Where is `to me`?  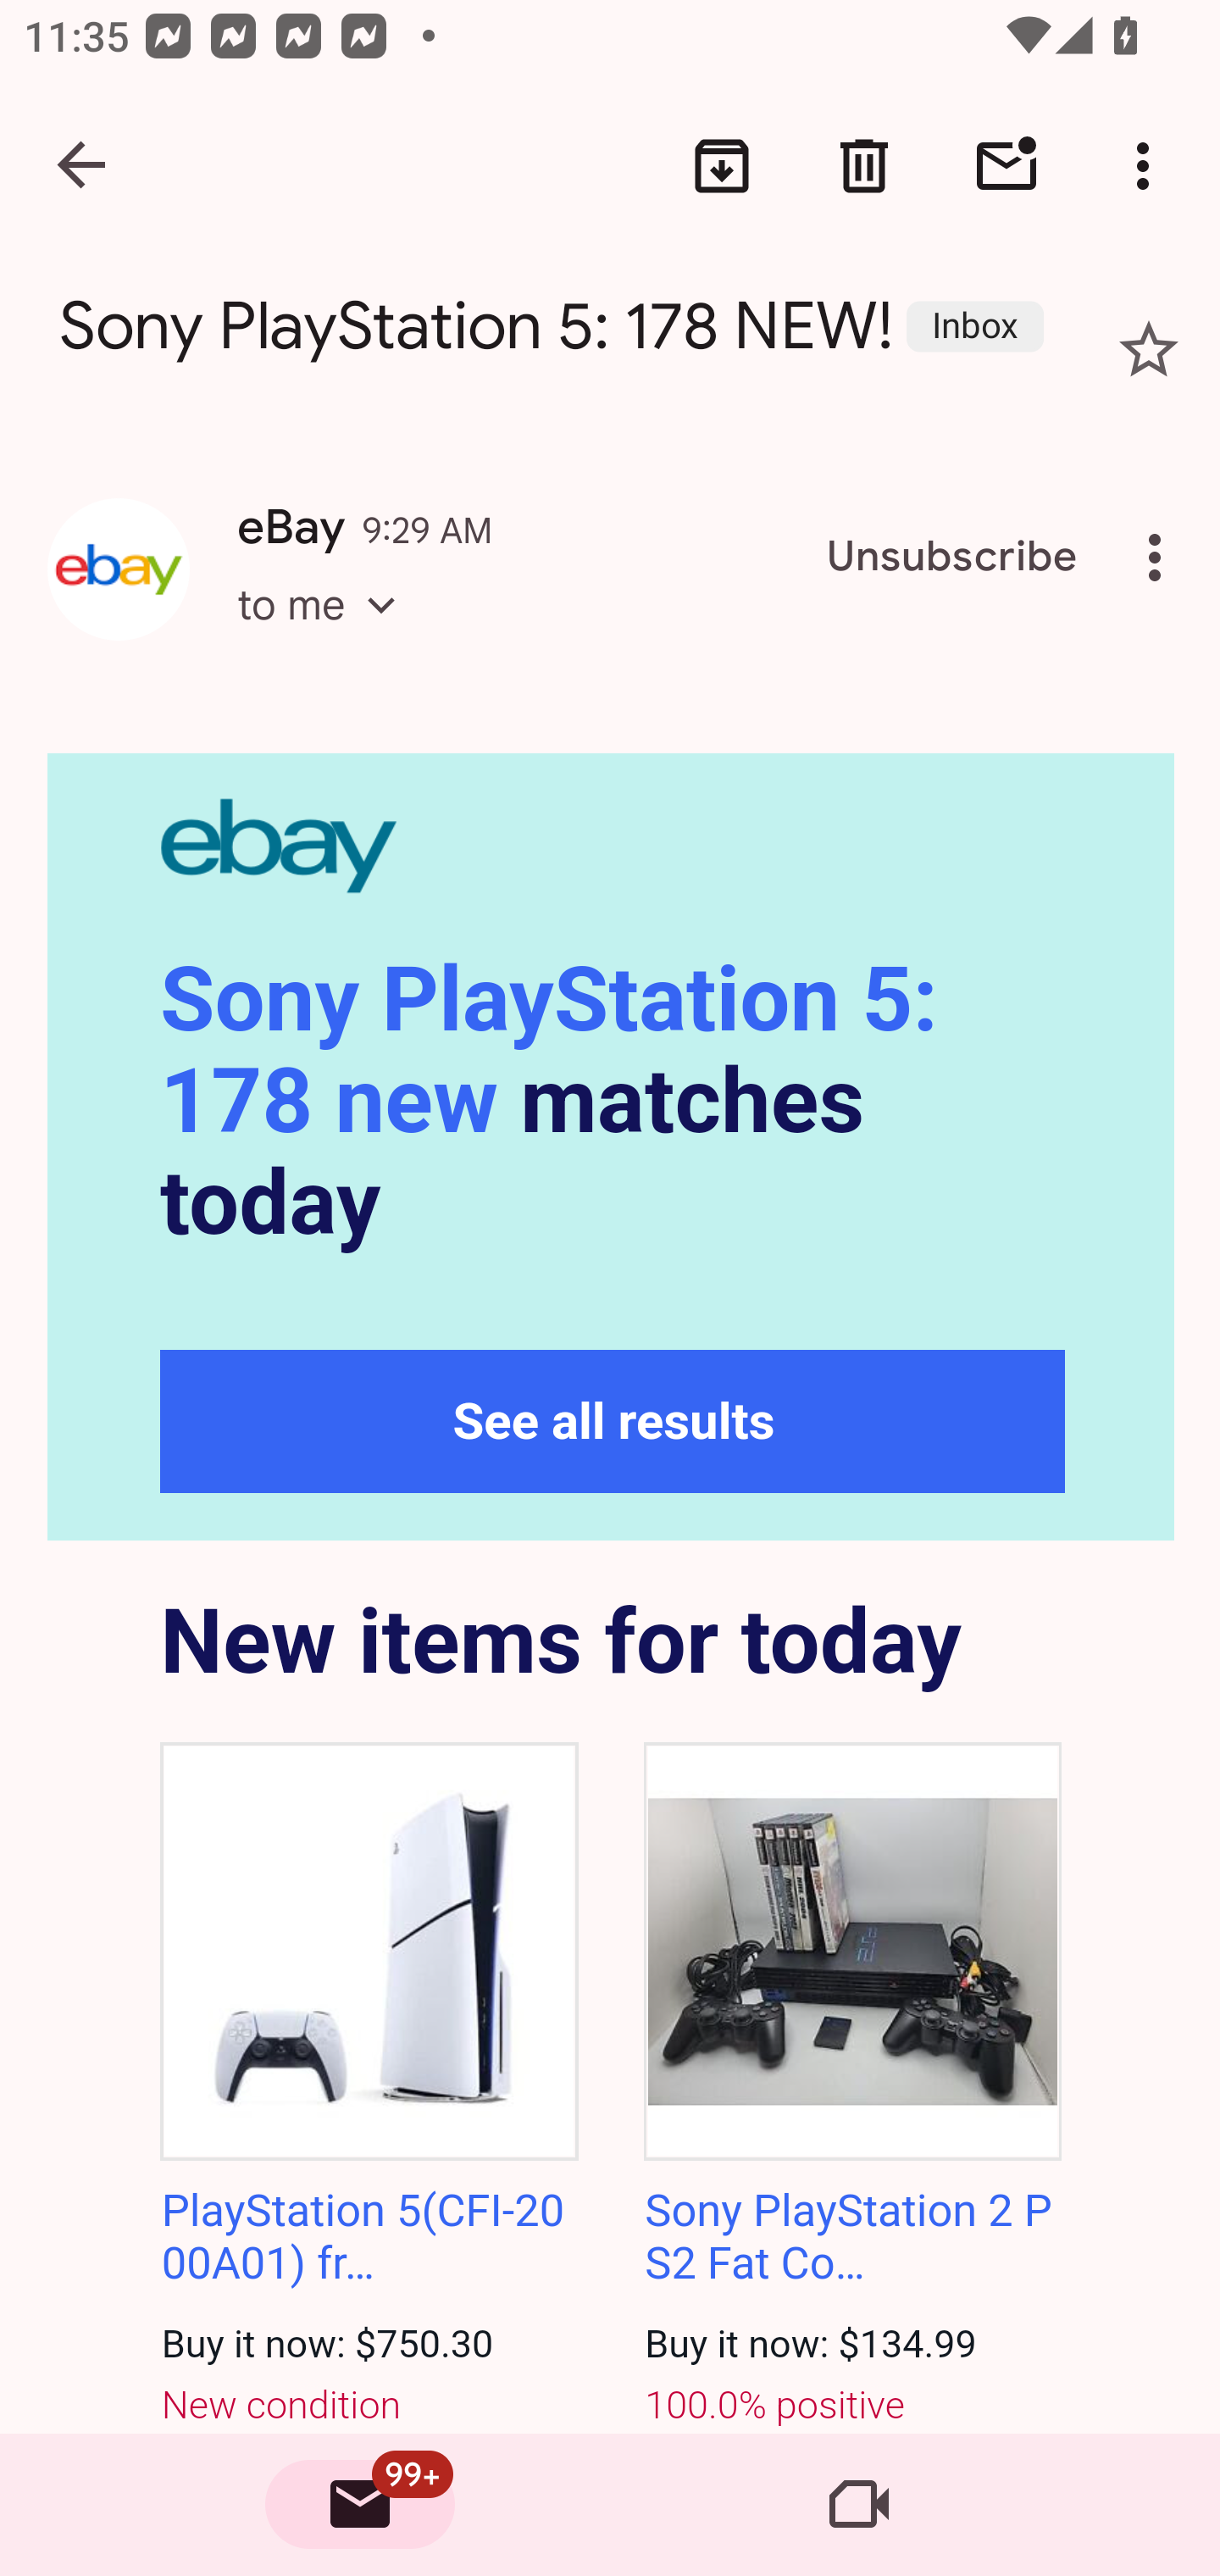 to me is located at coordinates (327, 634).